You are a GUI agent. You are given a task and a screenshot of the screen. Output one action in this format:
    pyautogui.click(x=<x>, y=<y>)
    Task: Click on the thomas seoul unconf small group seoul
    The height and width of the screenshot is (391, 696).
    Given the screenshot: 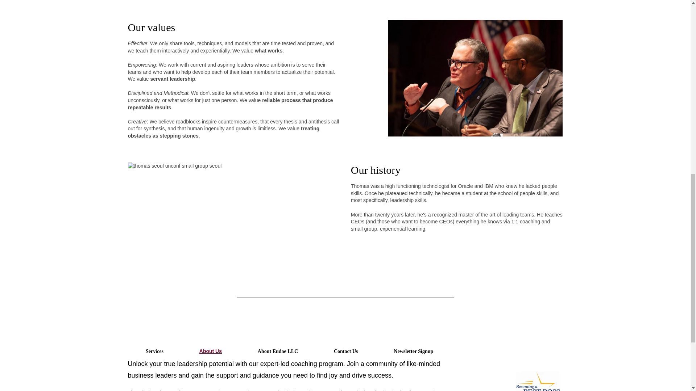 What is the action you would take?
    pyautogui.click(x=174, y=166)
    